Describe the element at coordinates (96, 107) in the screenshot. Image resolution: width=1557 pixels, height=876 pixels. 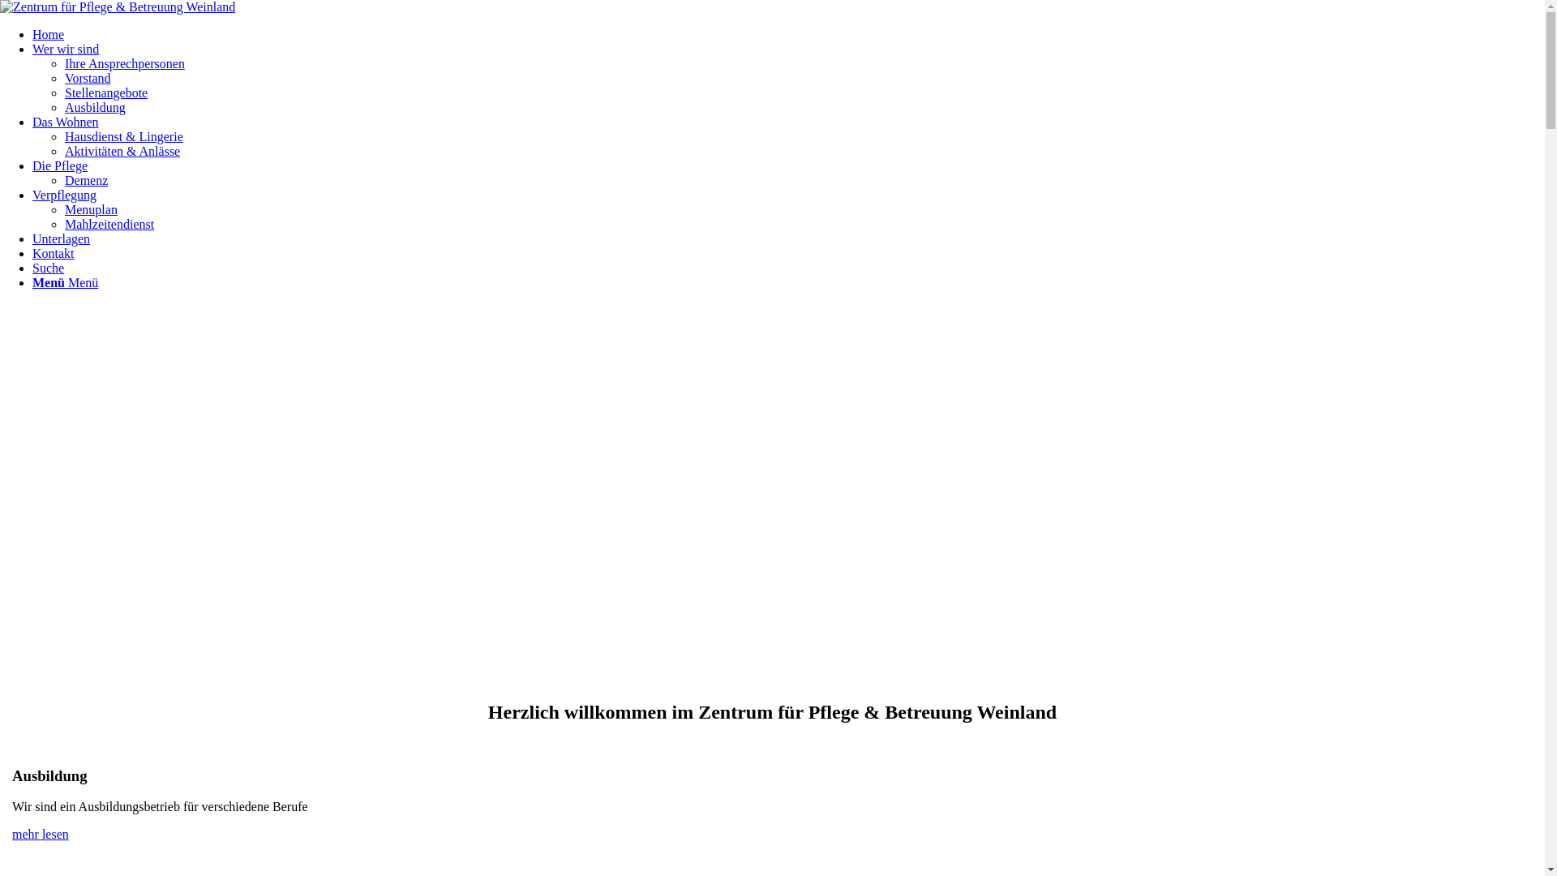
I see `Ausbildung` at that location.